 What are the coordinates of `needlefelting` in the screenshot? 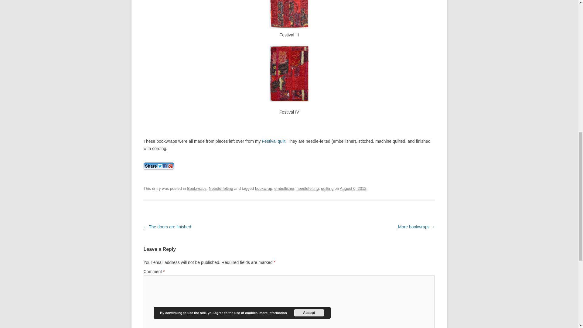 It's located at (307, 188).